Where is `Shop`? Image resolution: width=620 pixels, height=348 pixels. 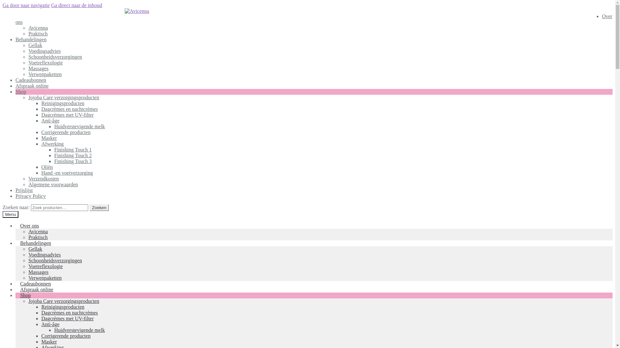
Shop is located at coordinates (21, 92).